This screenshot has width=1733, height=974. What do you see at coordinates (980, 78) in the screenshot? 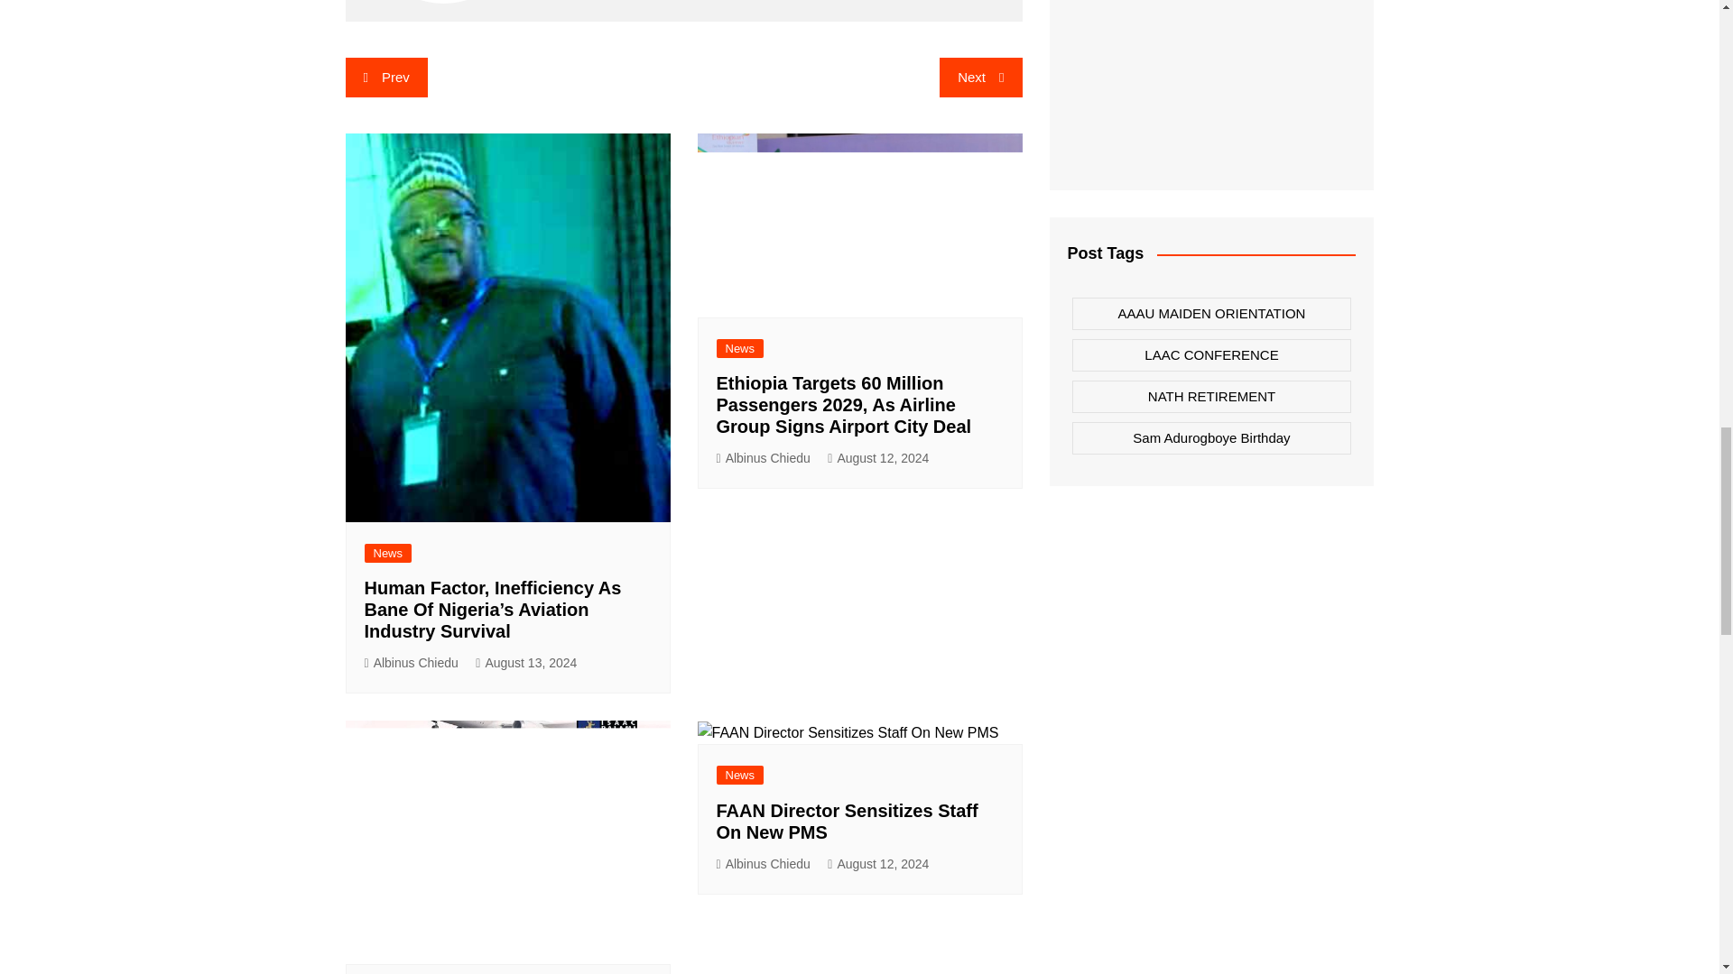
I see `Next` at bounding box center [980, 78].